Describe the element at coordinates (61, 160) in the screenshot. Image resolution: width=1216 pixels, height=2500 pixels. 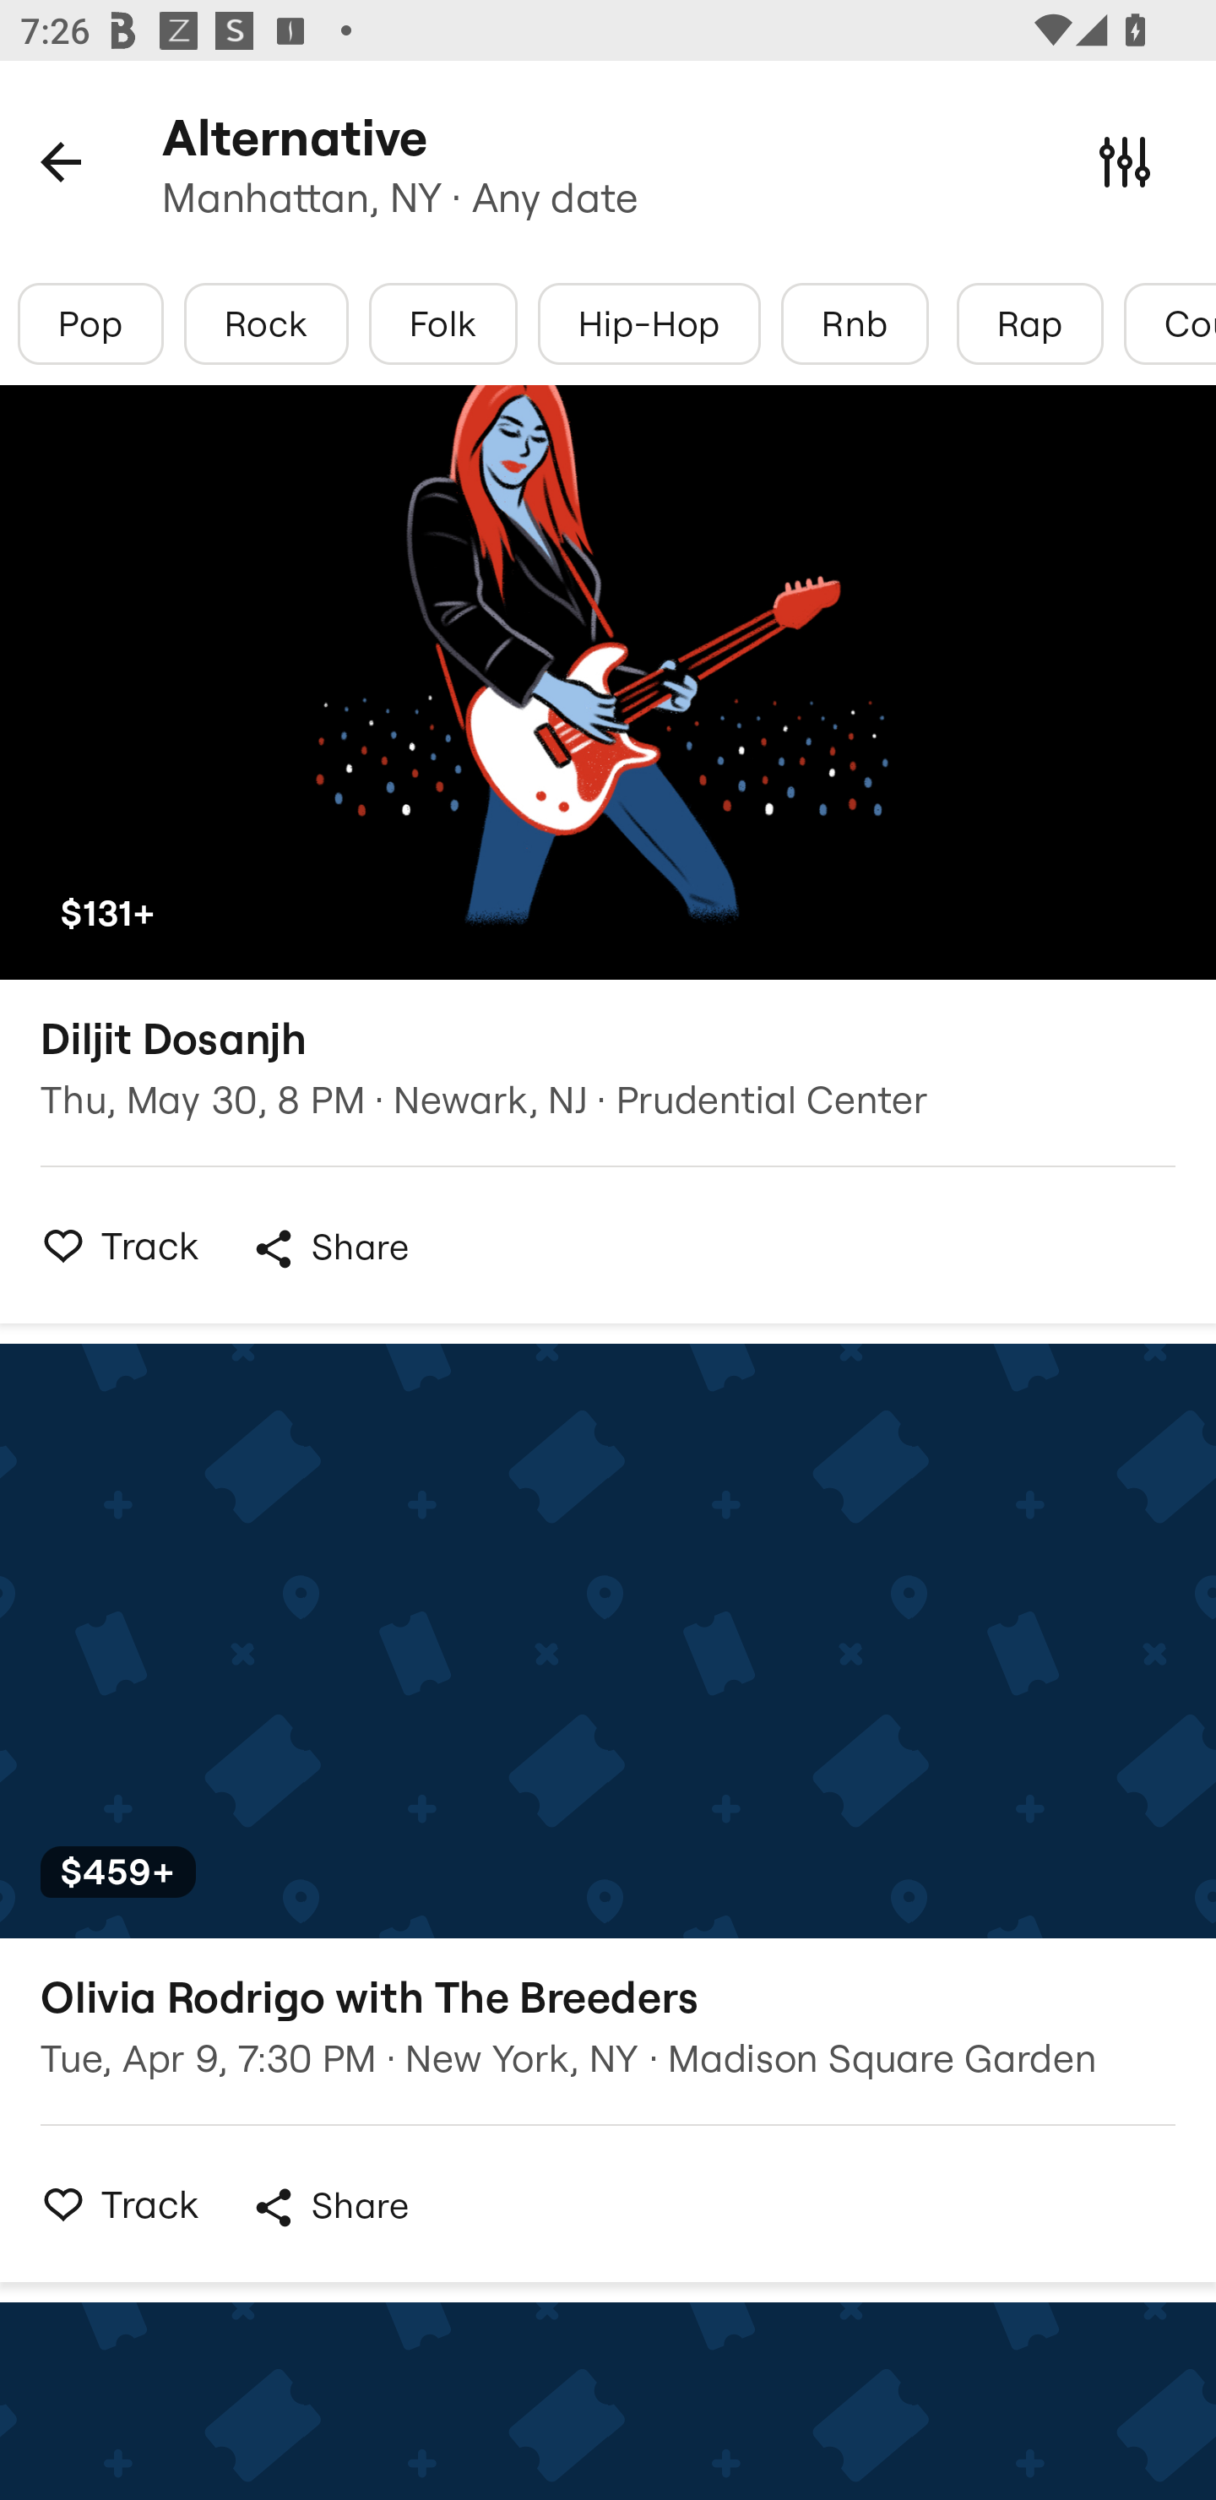
I see `Back` at that location.